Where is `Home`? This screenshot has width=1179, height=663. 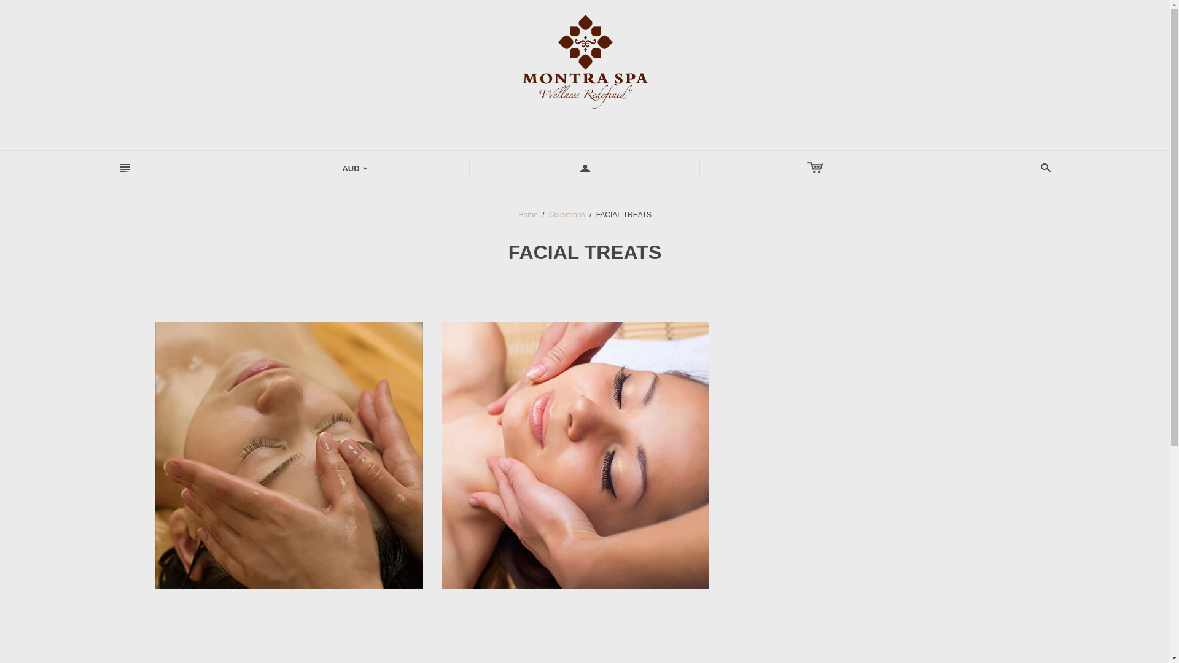
Home is located at coordinates (528, 215).